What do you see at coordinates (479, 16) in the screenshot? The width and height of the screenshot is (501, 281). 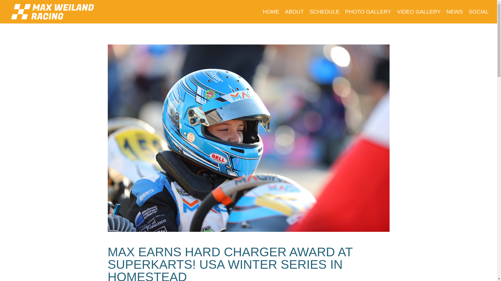 I see `SOCIAL` at bounding box center [479, 16].